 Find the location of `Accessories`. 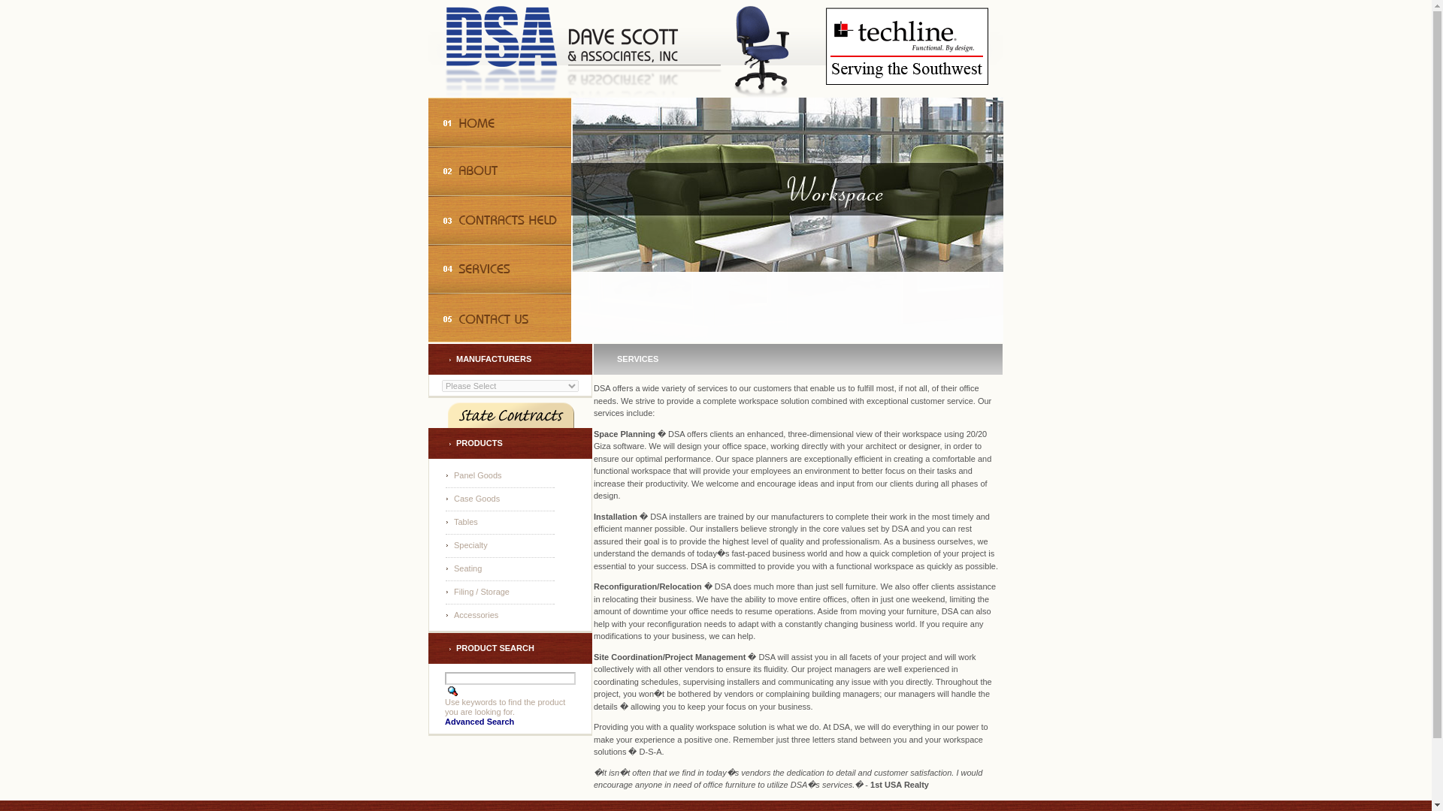

Accessories is located at coordinates (472, 615).